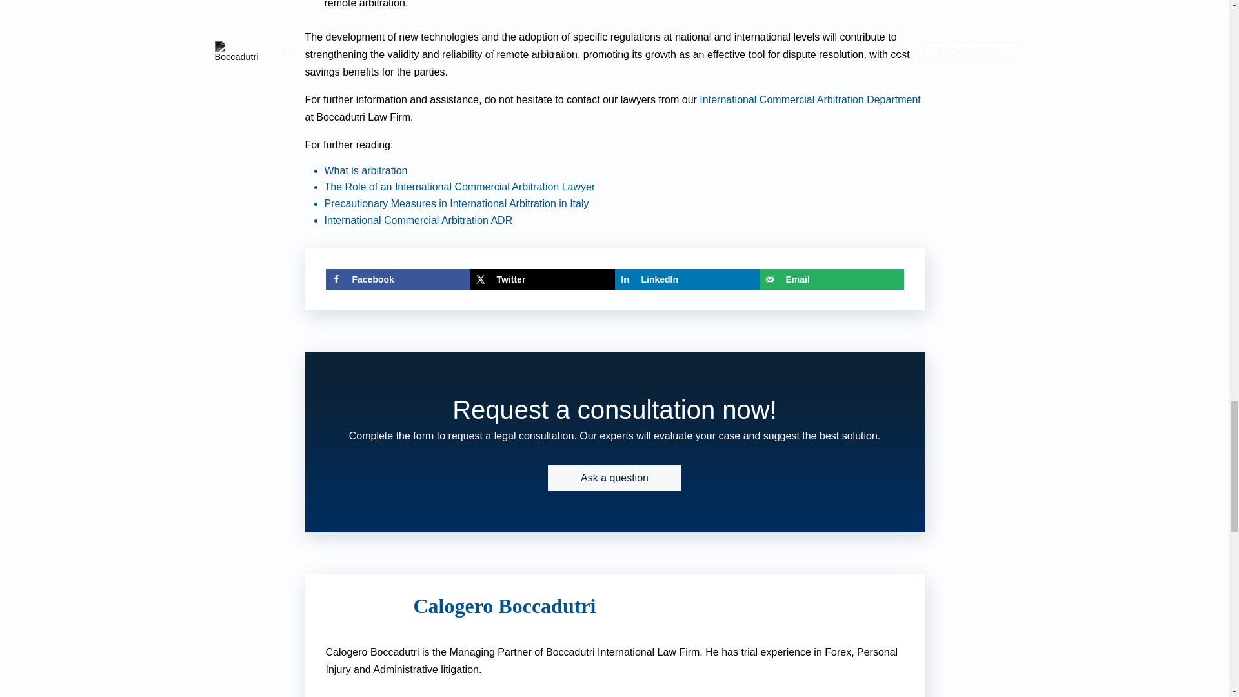 This screenshot has width=1239, height=697. I want to click on Share on X, so click(542, 279).